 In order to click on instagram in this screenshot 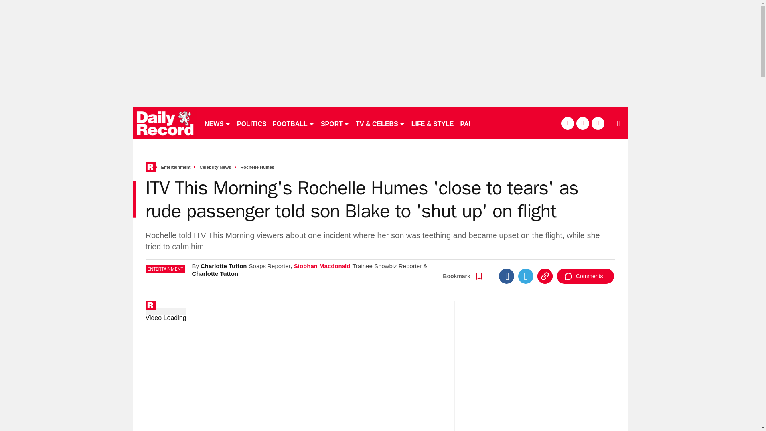, I will do `click(555, 123)`.